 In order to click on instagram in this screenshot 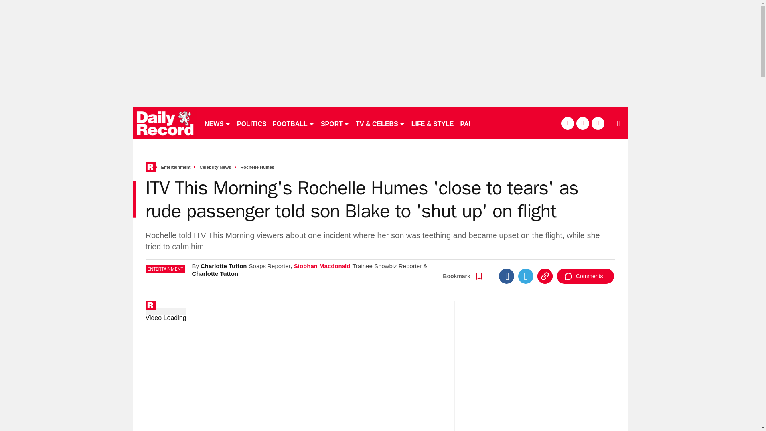, I will do `click(555, 123)`.